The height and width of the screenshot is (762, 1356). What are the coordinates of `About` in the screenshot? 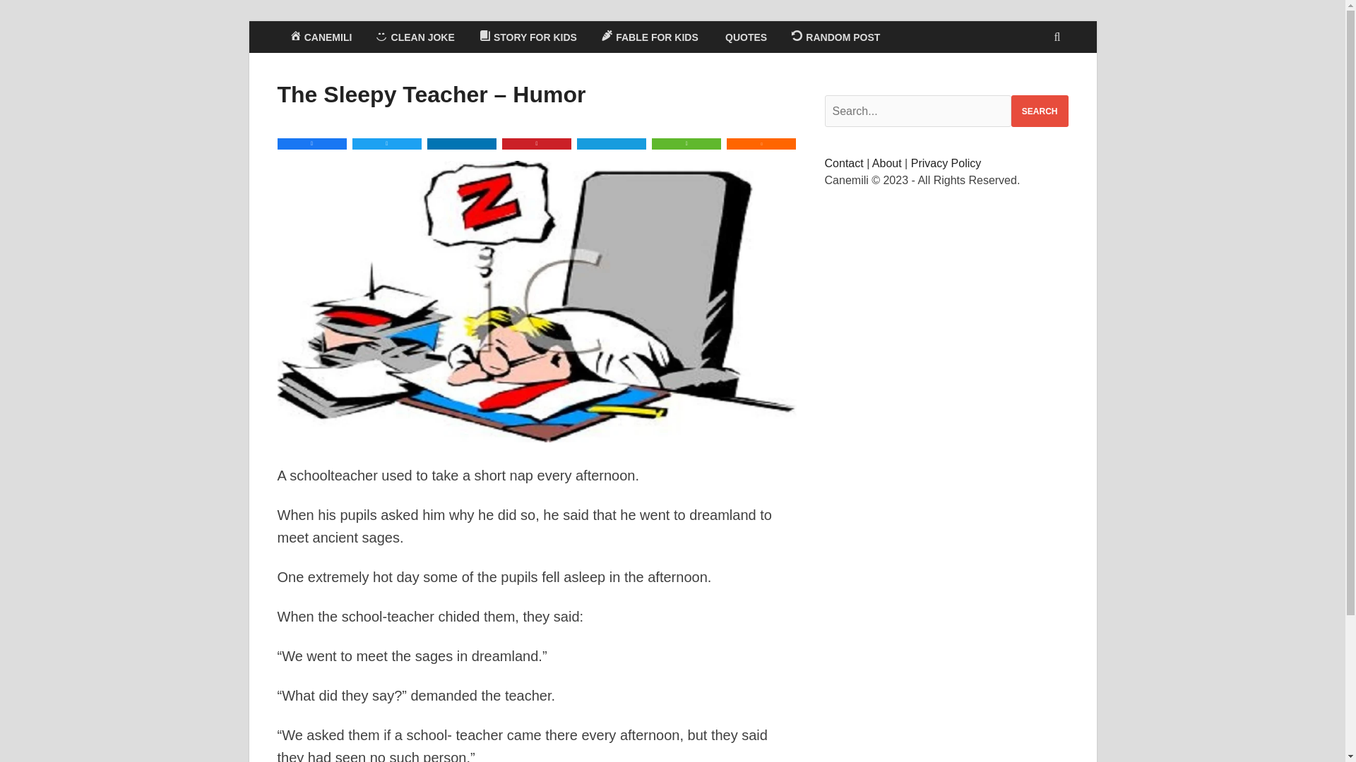 It's located at (886, 162).